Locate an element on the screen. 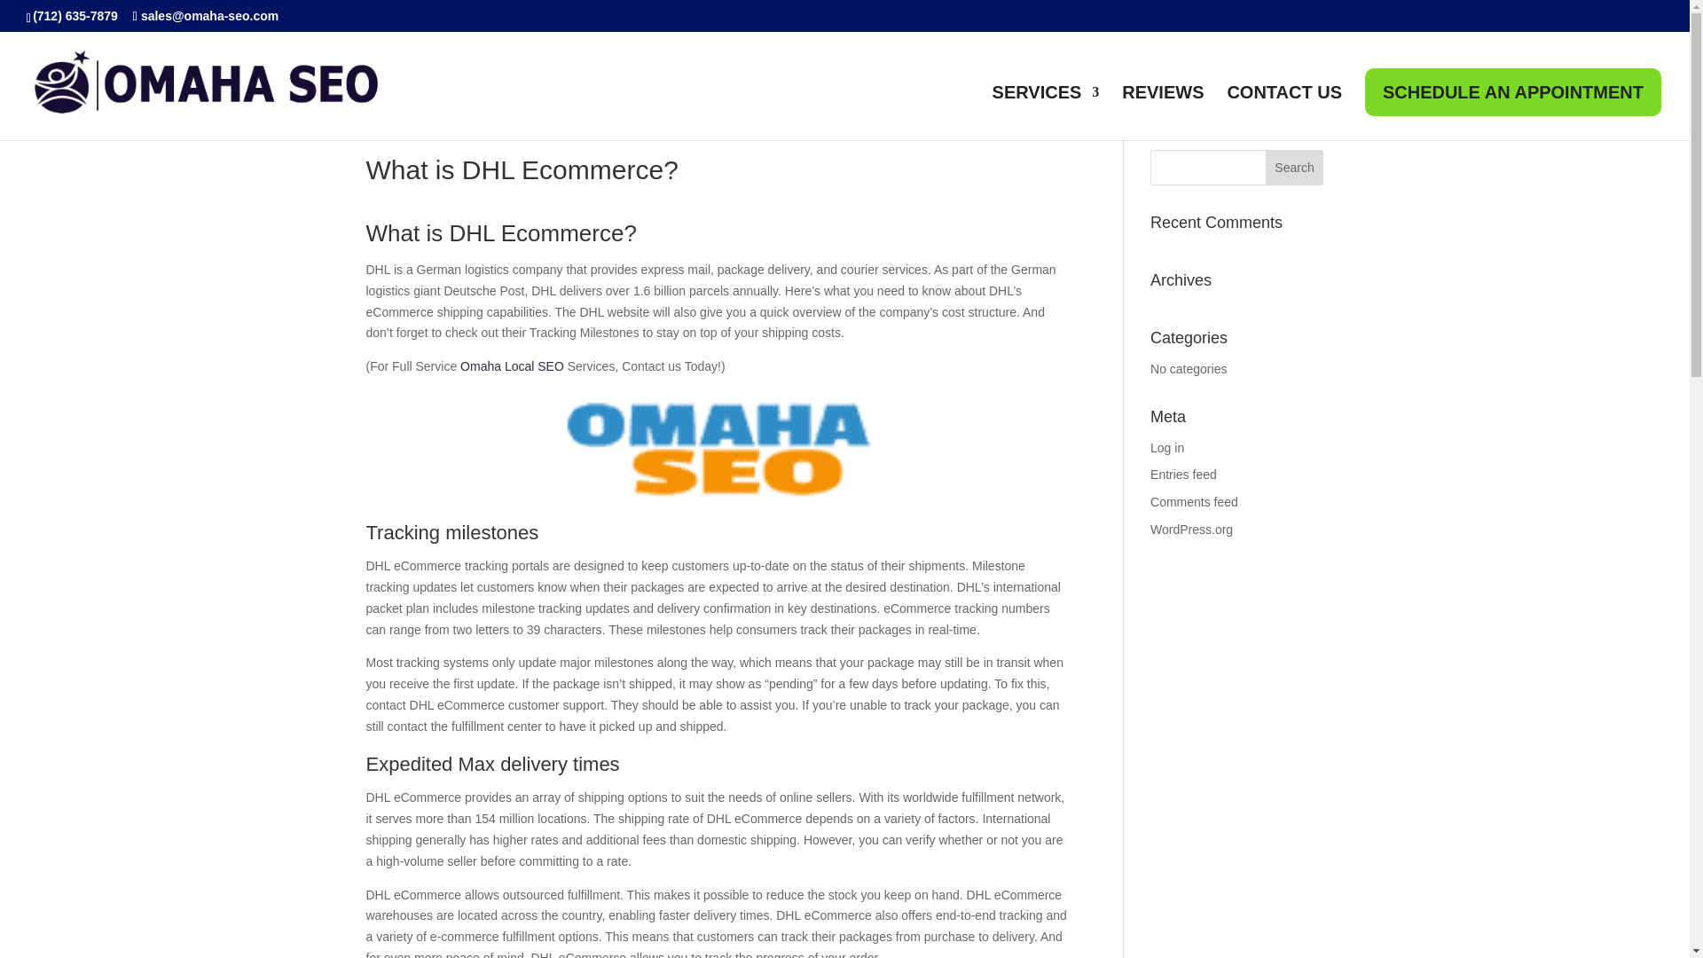 The height and width of the screenshot is (958, 1703). Log in is located at coordinates (1167, 447).